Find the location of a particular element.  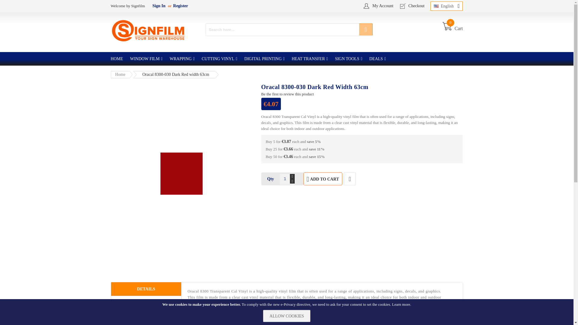

Sign In is located at coordinates (118, 59).